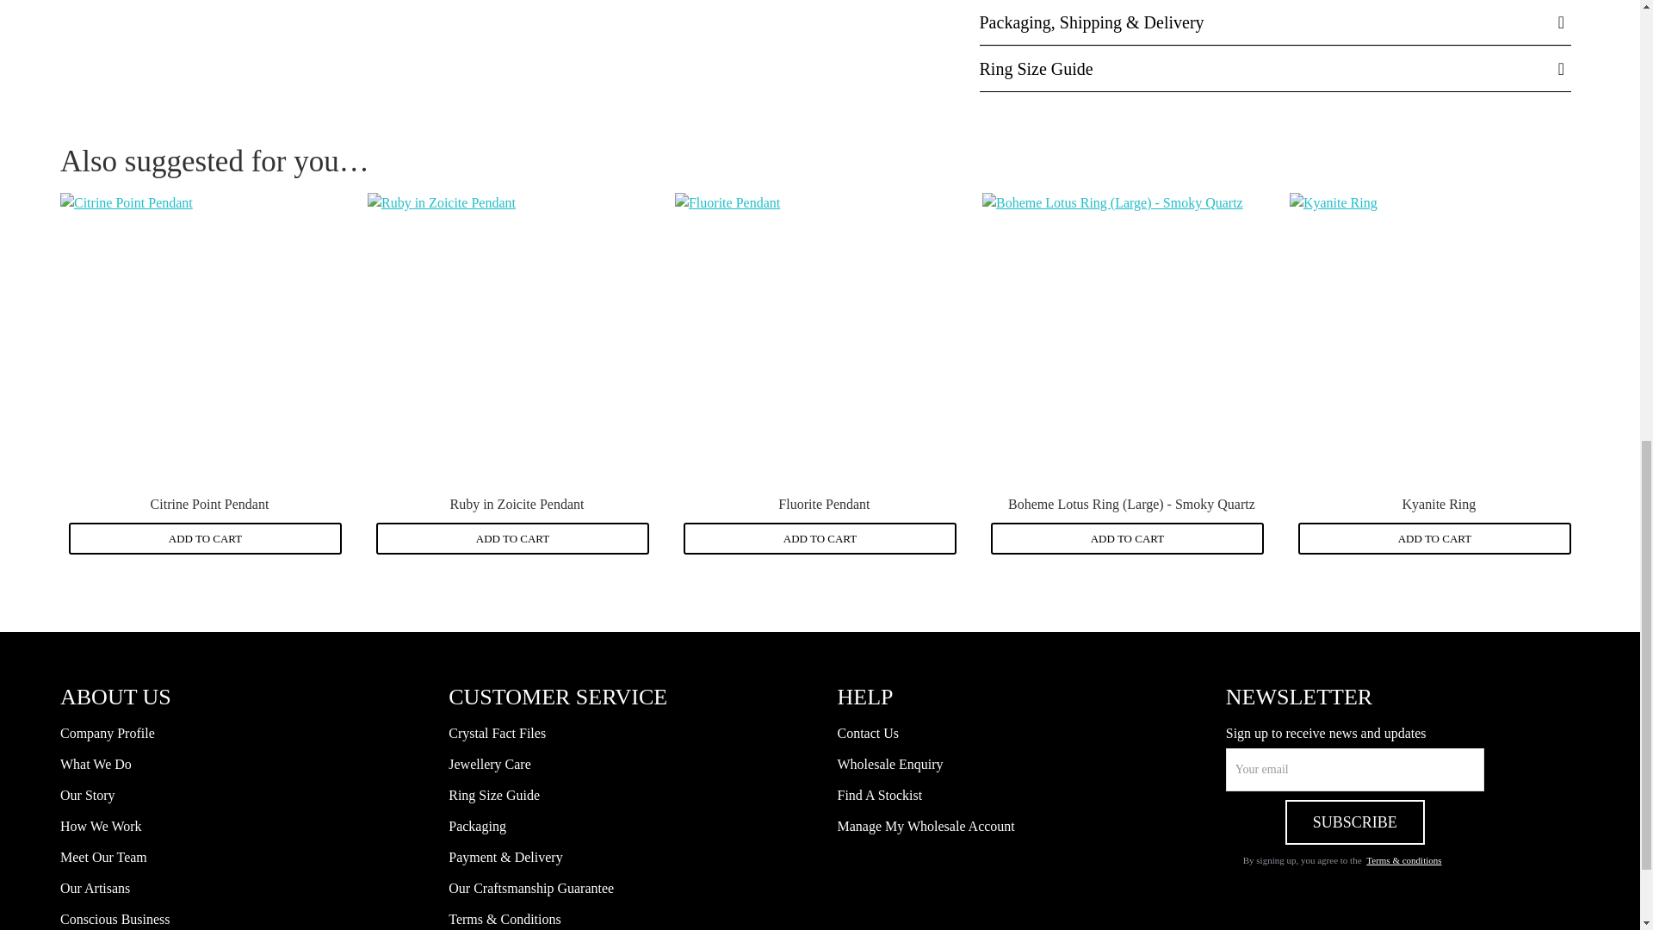 The width and height of the screenshot is (1653, 930). I want to click on Ruby in Zoicite Pendant, so click(512, 338).